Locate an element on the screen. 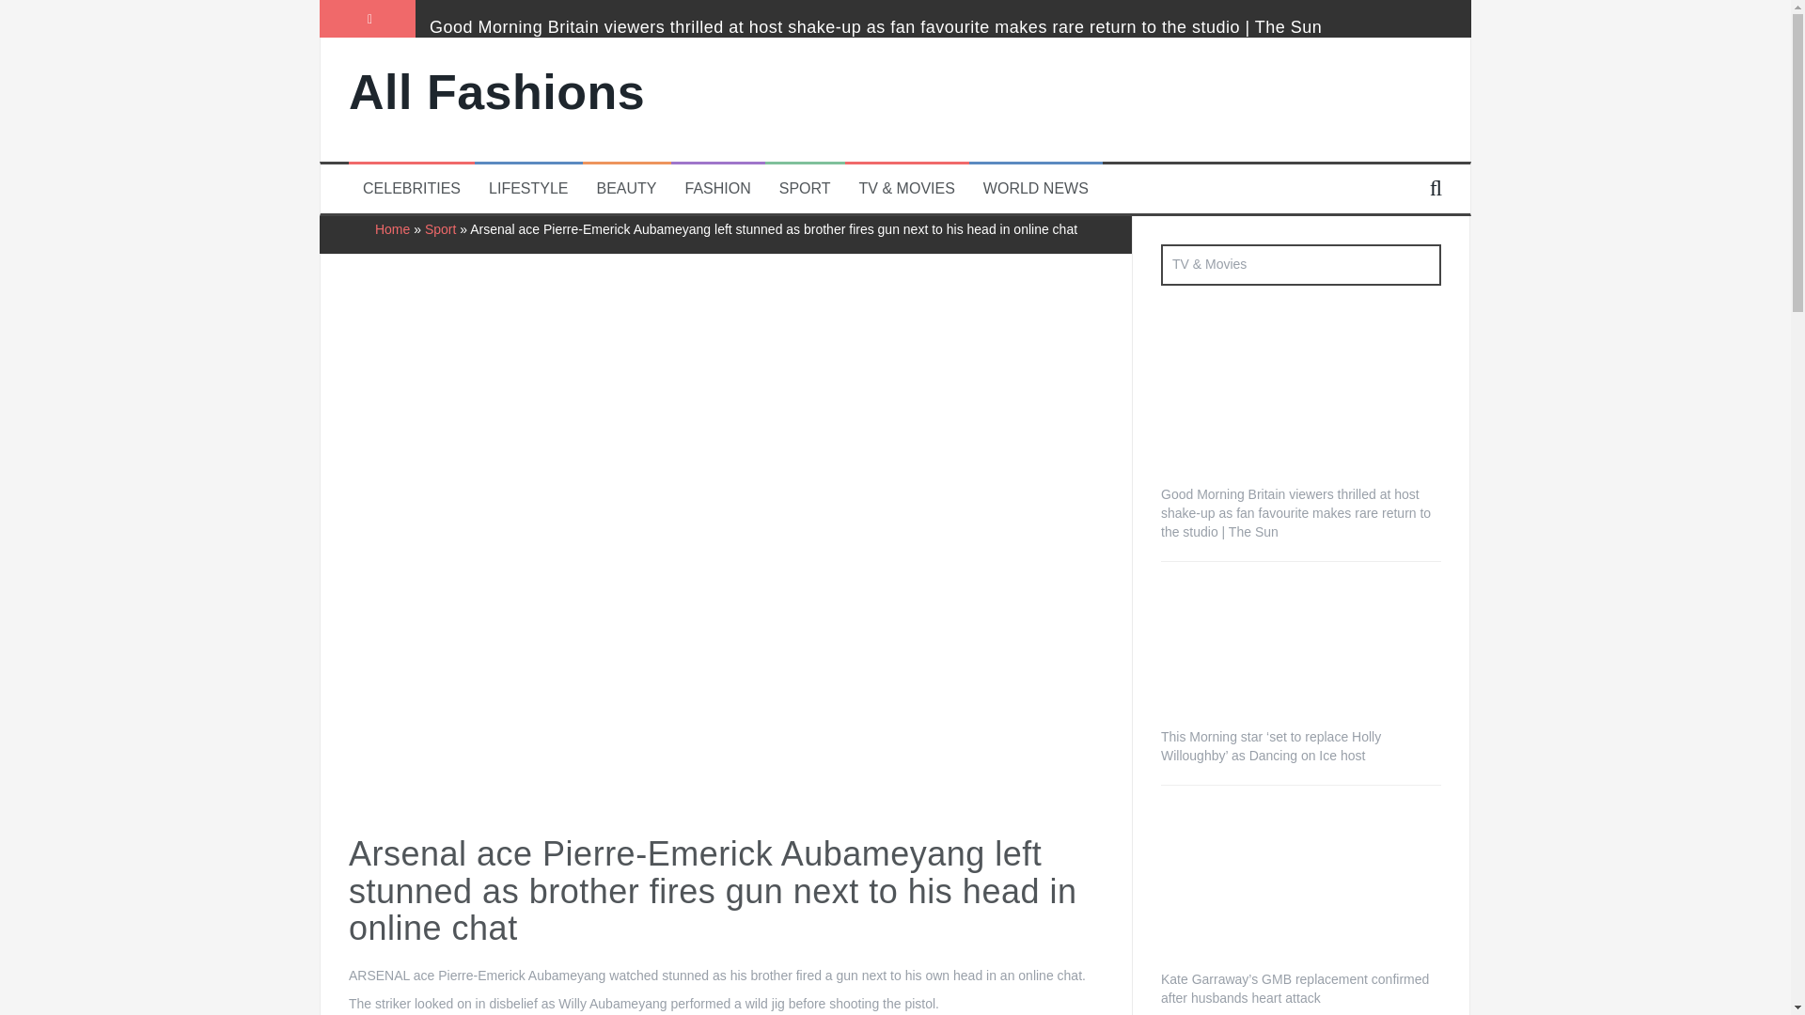 The width and height of the screenshot is (1805, 1015). LIFESTYLE is located at coordinates (528, 189).